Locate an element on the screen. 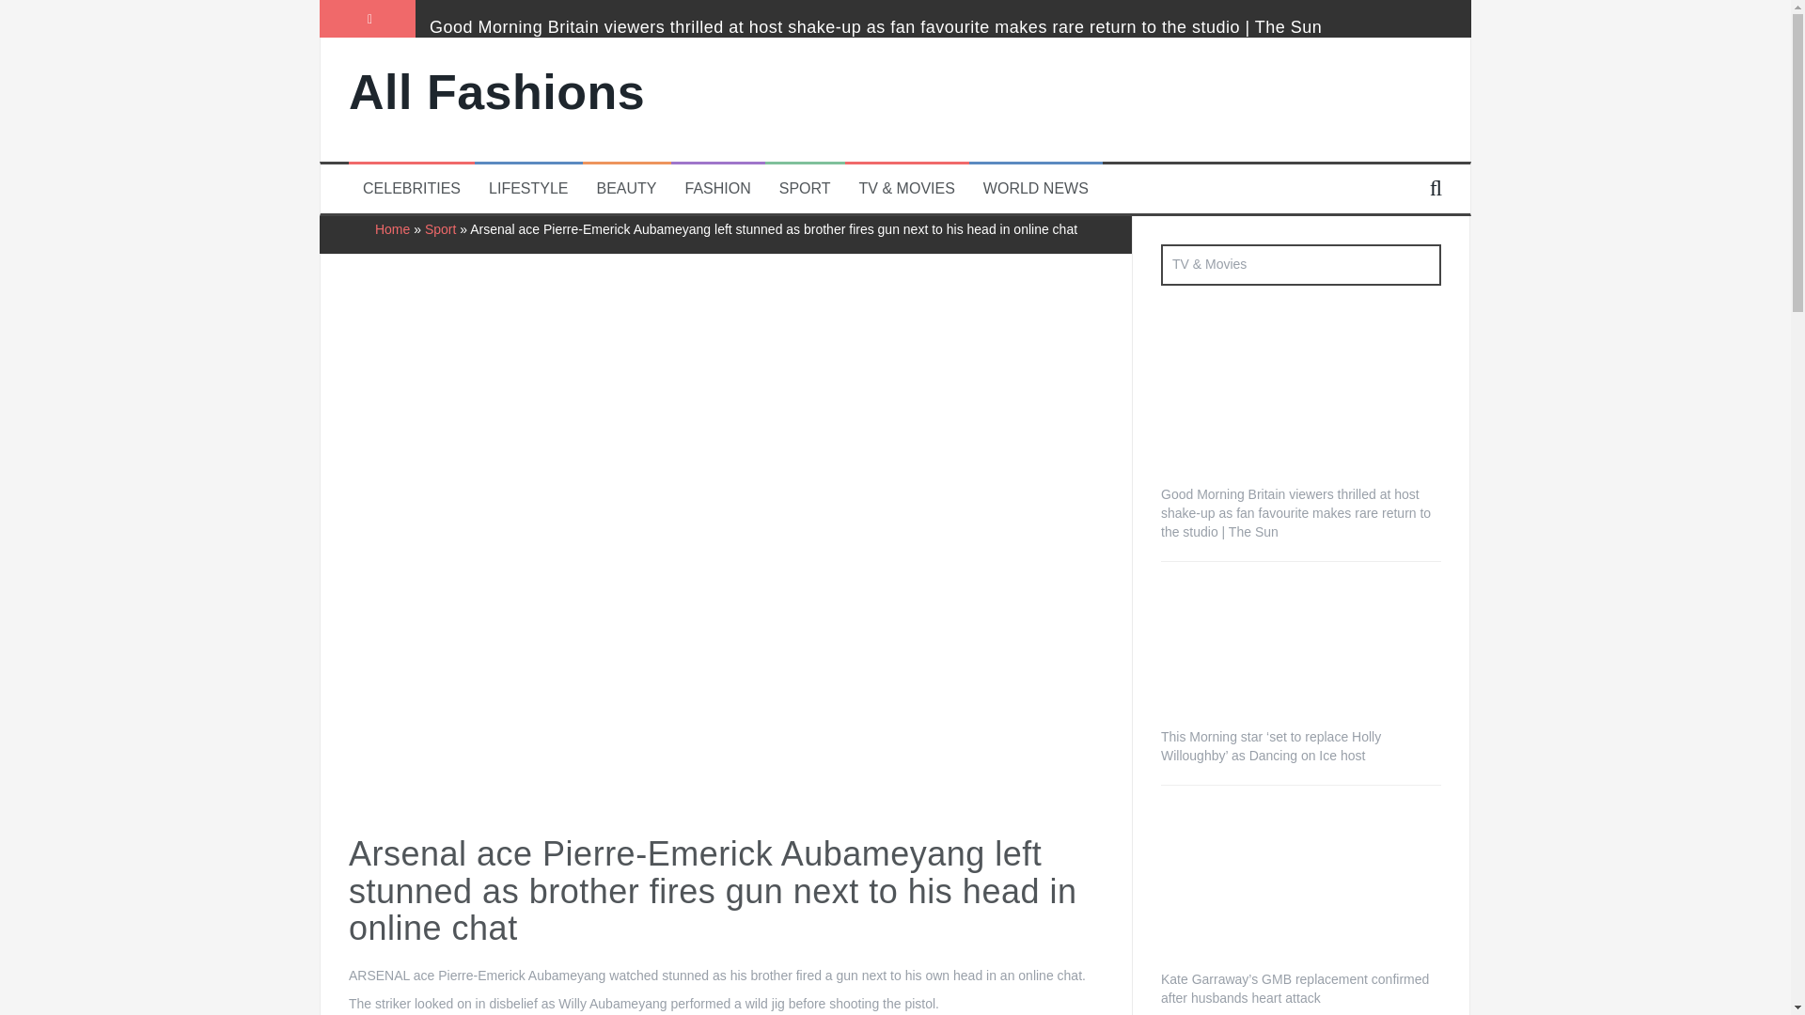 The width and height of the screenshot is (1805, 1015). LIFESTYLE is located at coordinates (528, 189).